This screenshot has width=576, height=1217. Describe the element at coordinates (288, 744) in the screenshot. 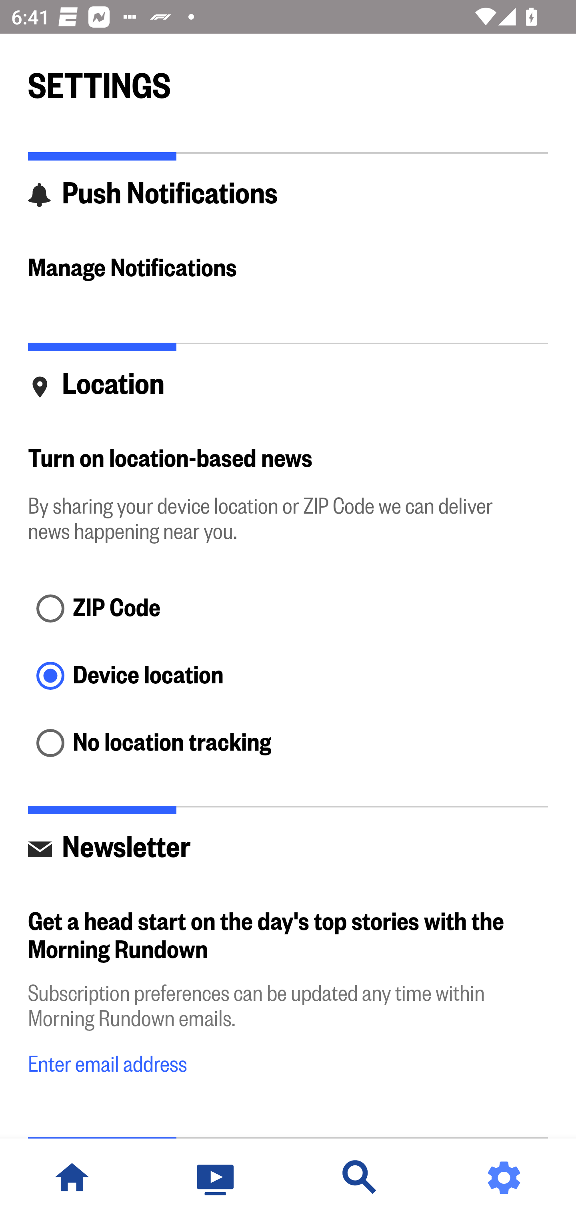

I see `No location tracking` at that location.